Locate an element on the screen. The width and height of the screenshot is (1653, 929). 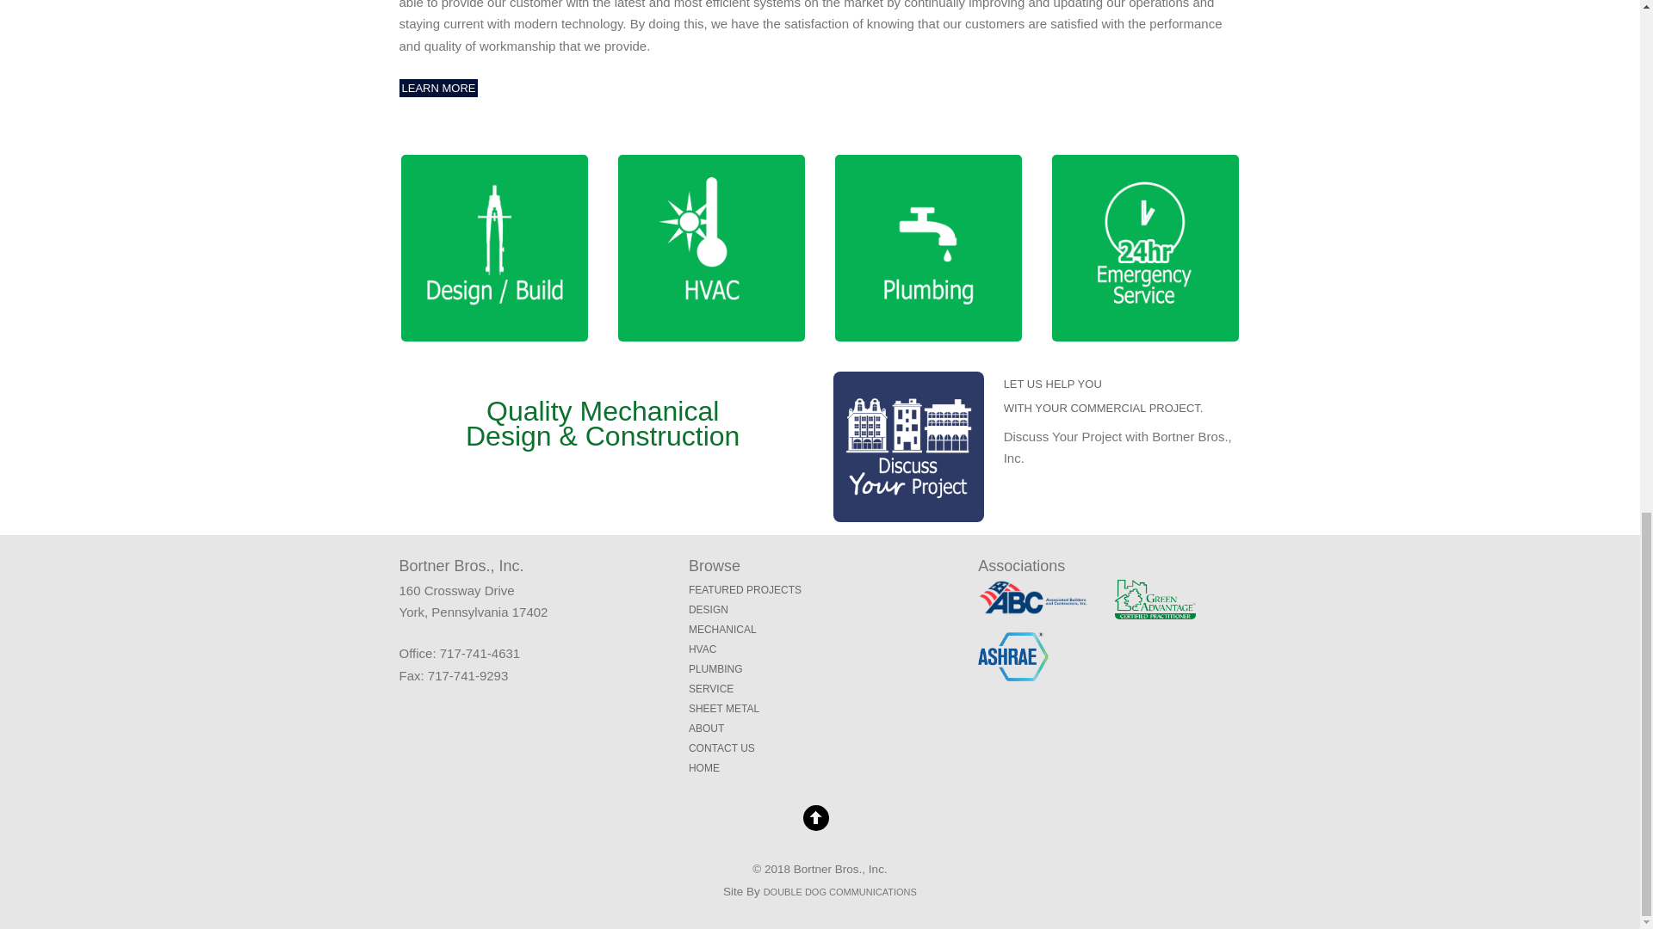
HOME is located at coordinates (439, 88).